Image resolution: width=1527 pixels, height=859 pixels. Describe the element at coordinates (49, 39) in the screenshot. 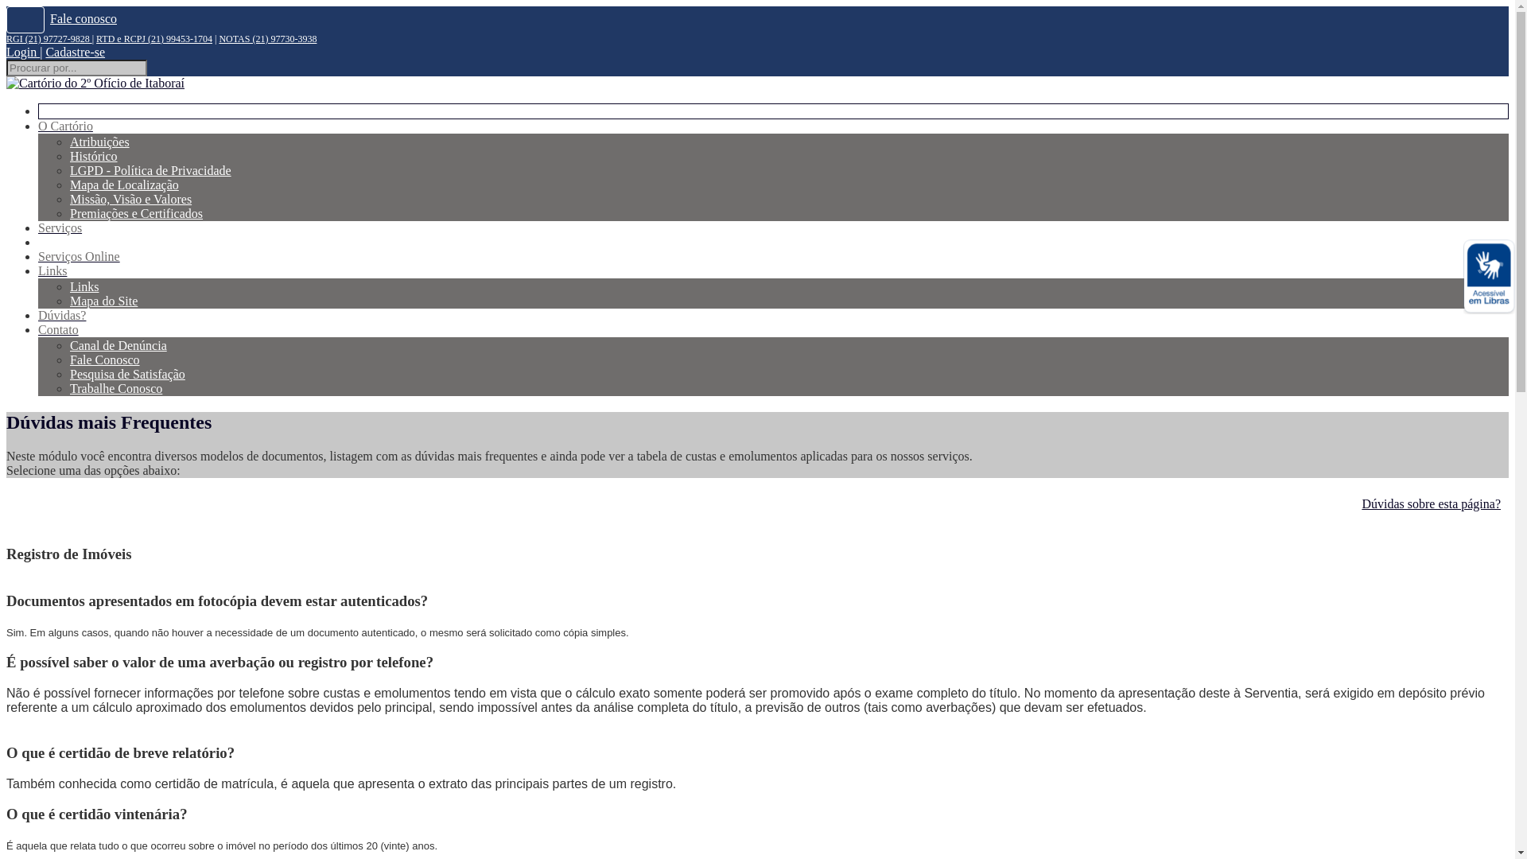

I see `RGI (21) 97727-9828` at that location.